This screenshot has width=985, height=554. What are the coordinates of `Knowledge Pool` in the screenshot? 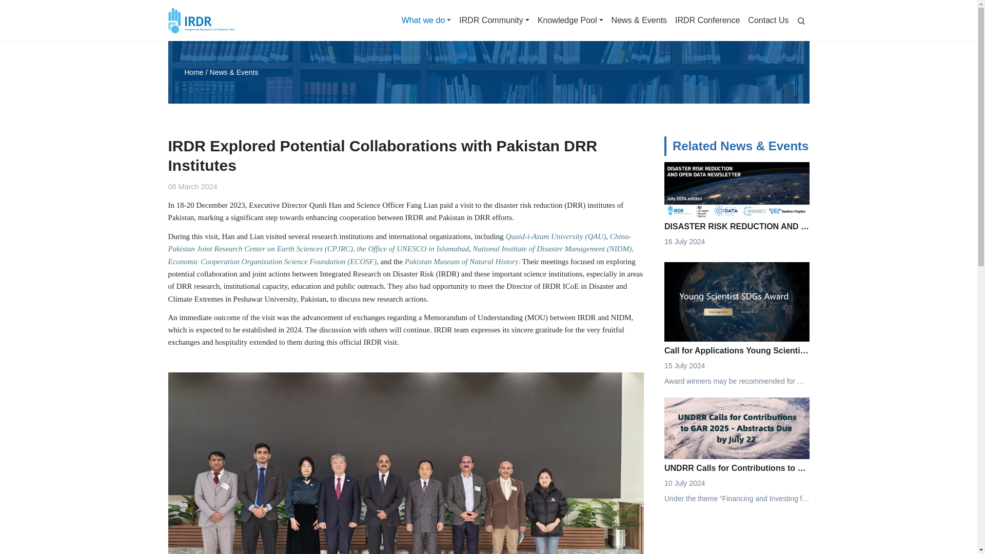 It's located at (570, 21).